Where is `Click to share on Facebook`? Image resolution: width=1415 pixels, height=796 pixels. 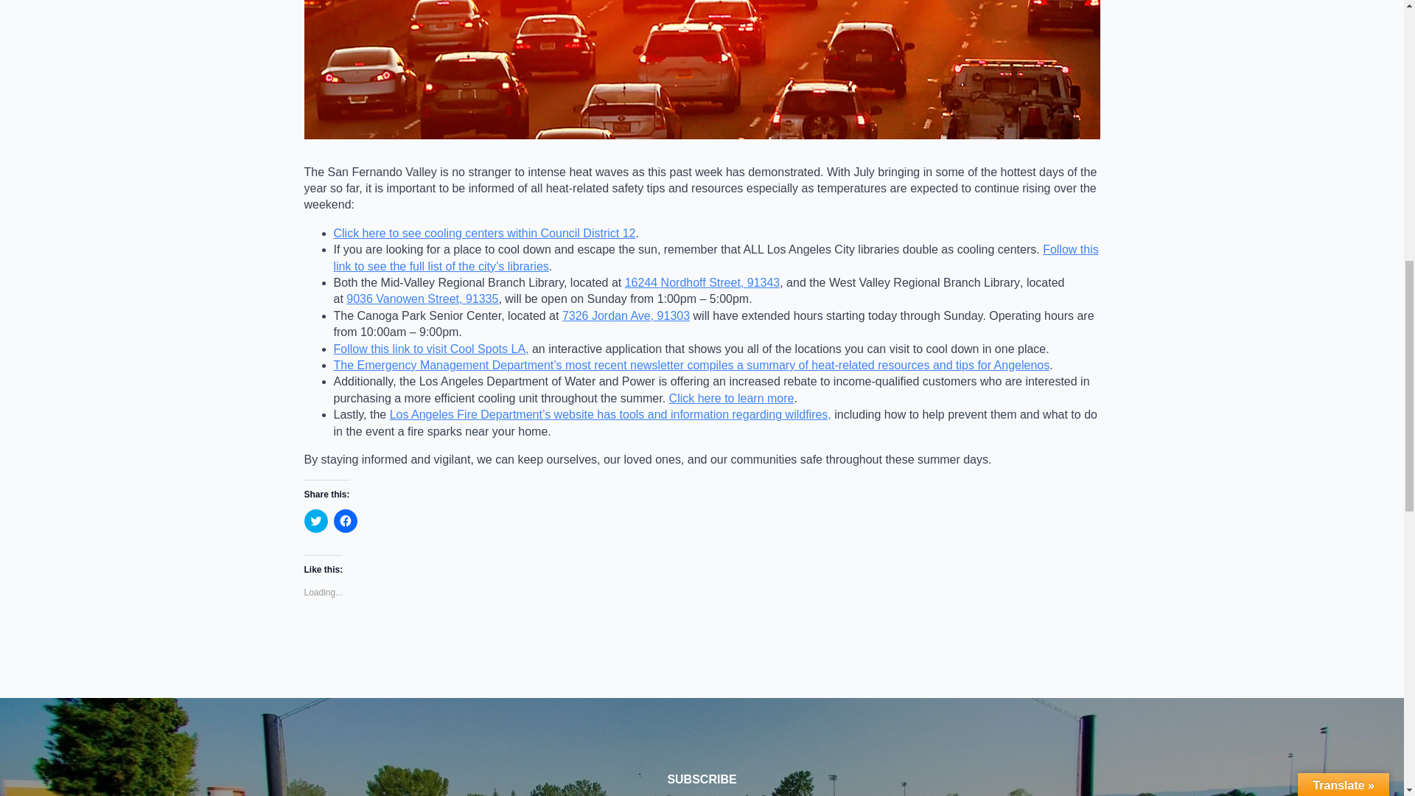
Click to share on Facebook is located at coordinates (344, 520).